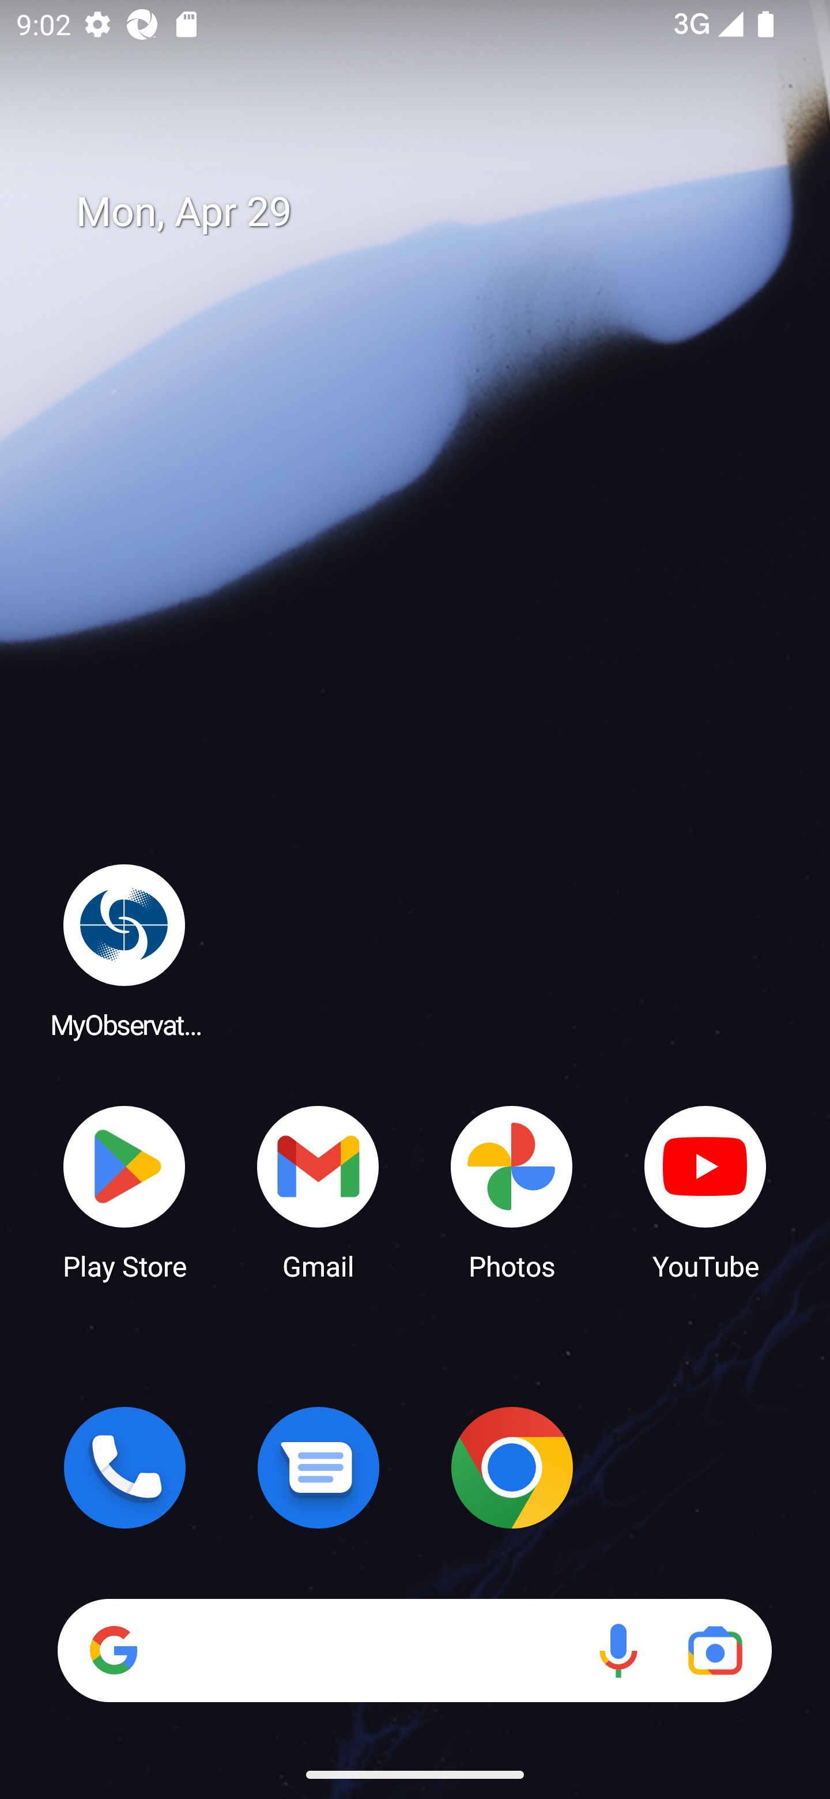  What do you see at coordinates (512, 1191) in the screenshot?
I see `Photos` at bounding box center [512, 1191].